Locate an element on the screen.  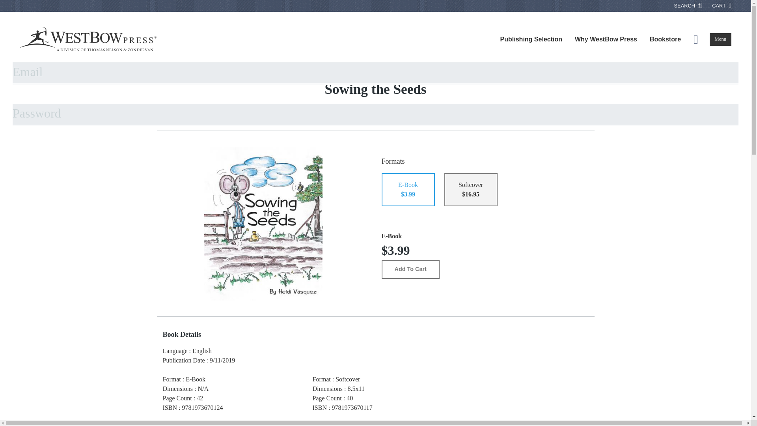
Publishing Selection is located at coordinates (531, 39).